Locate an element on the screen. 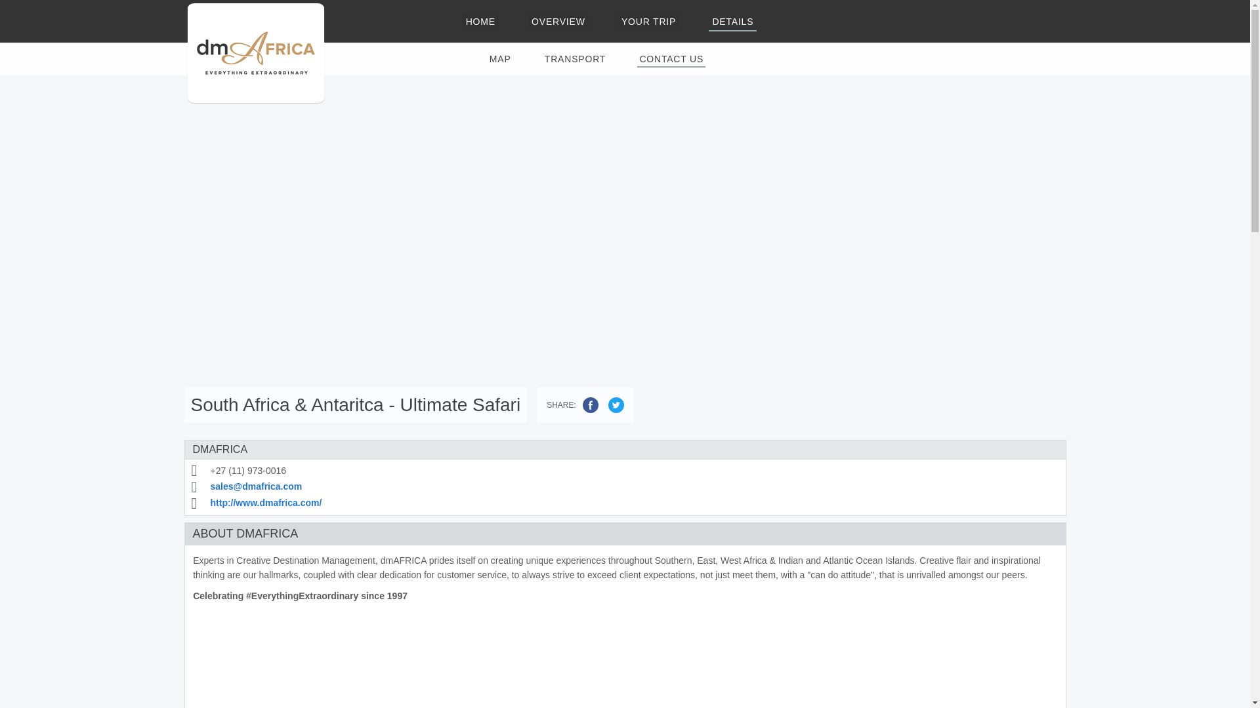  OVERVIEW is located at coordinates (558, 21).